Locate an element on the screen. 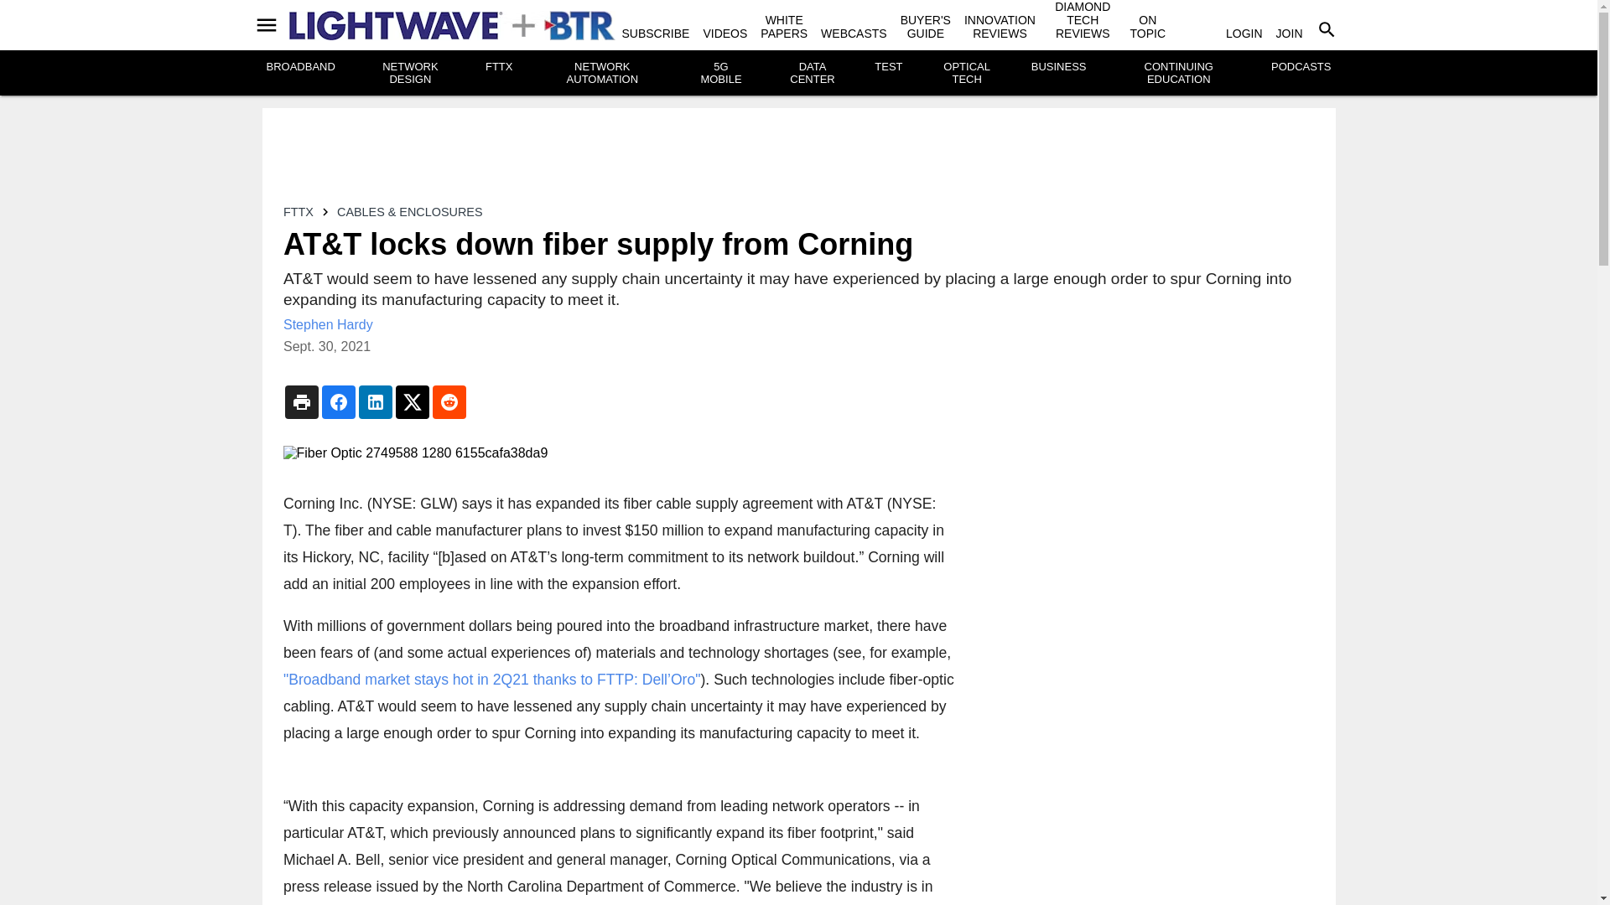 This screenshot has height=905, width=1610. BUYER'S GUIDE is located at coordinates (926, 27).